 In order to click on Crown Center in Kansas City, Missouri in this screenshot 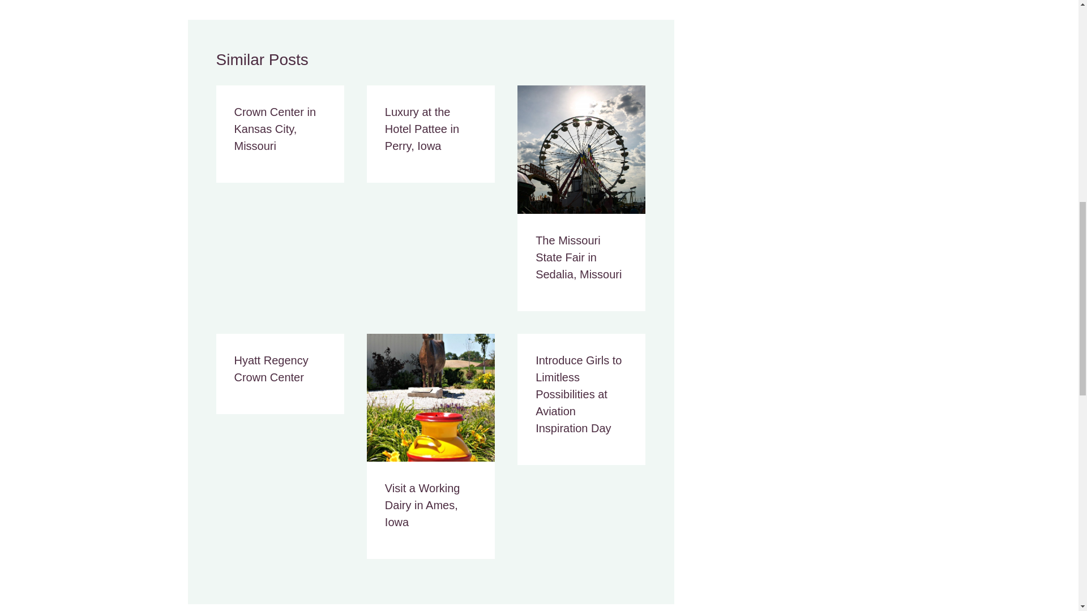, I will do `click(275, 128)`.